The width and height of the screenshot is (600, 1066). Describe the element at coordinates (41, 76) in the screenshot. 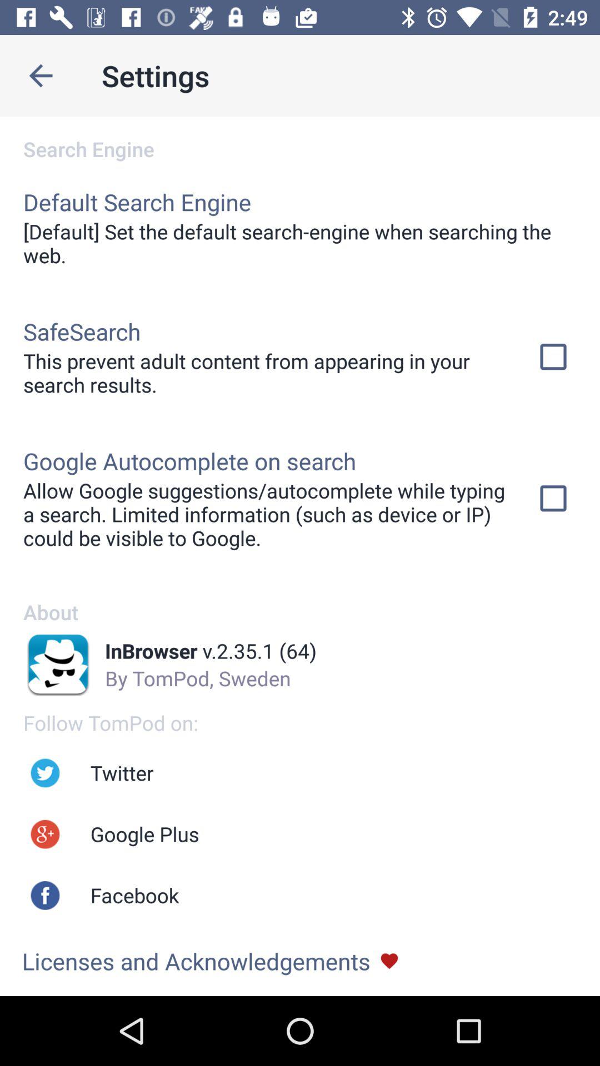

I see `press the item above the search engine icon` at that location.